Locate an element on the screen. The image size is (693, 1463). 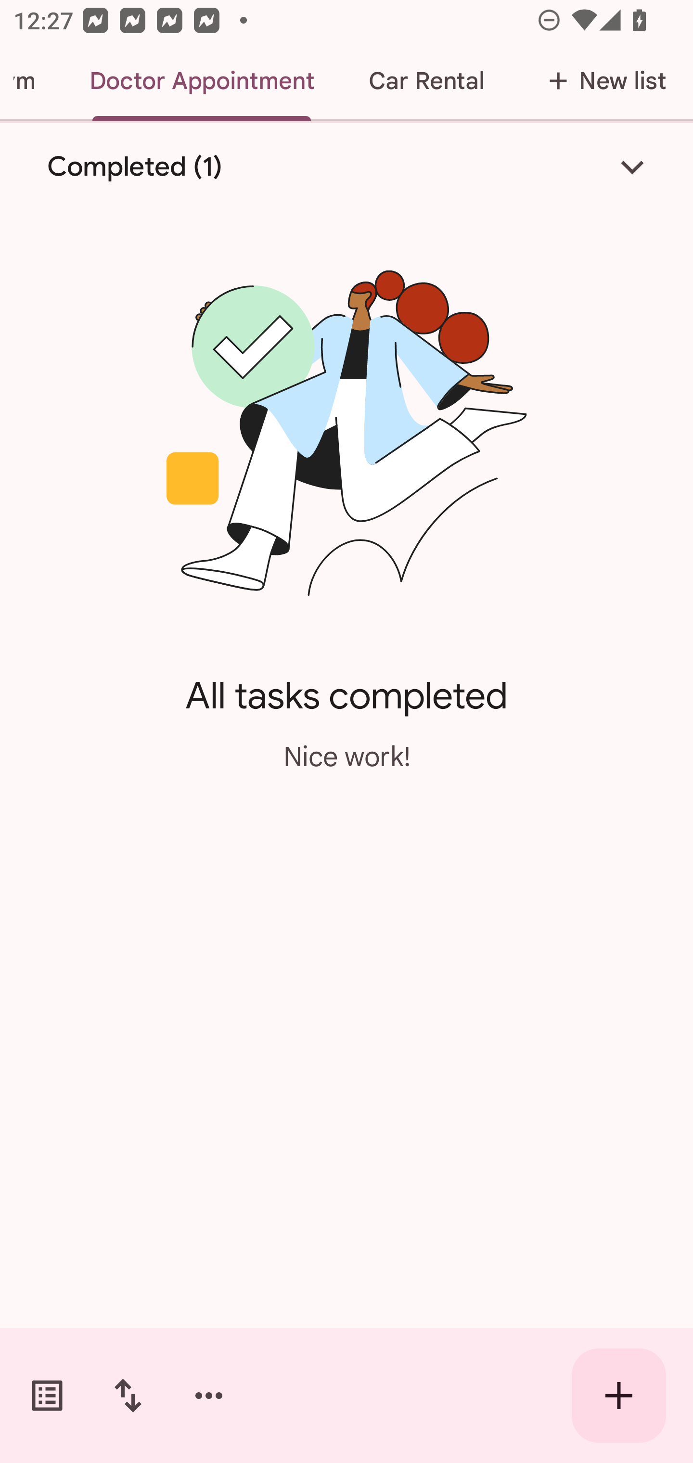
New list is located at coordinates (602, 81).